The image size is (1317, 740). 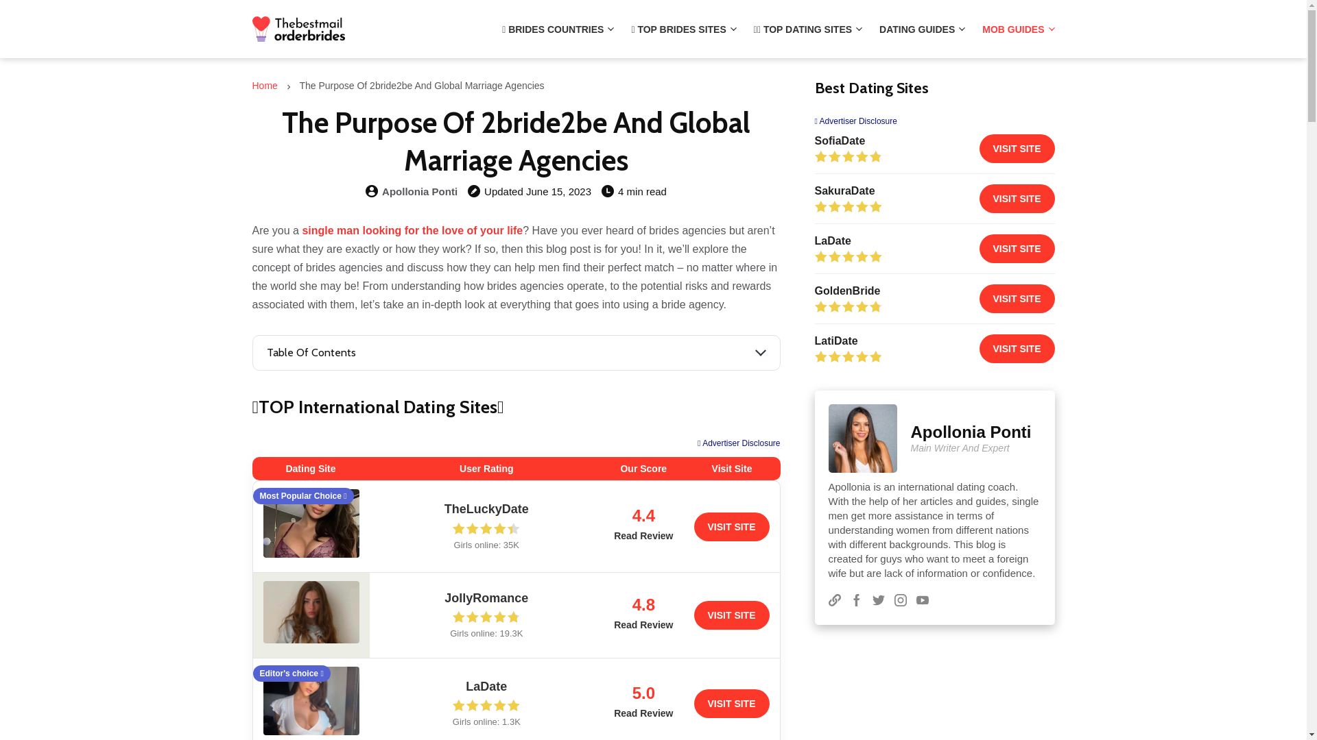 I want to click on Visit Twitter Page of Author - Apollonia Ponti, so click(x=879, y=603).